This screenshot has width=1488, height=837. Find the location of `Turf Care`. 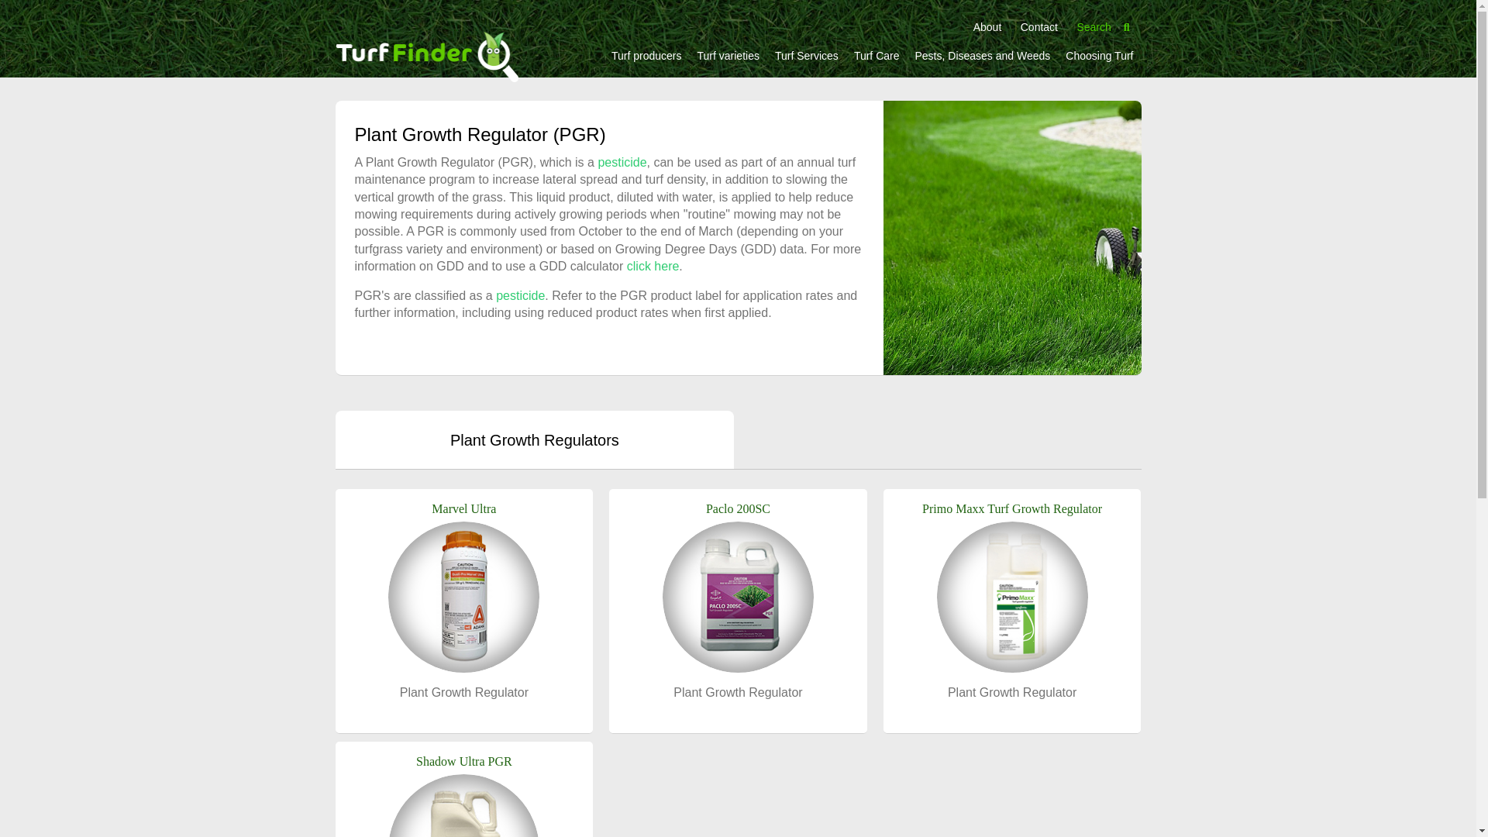

Turf Care is located at coordinates (877, 55).